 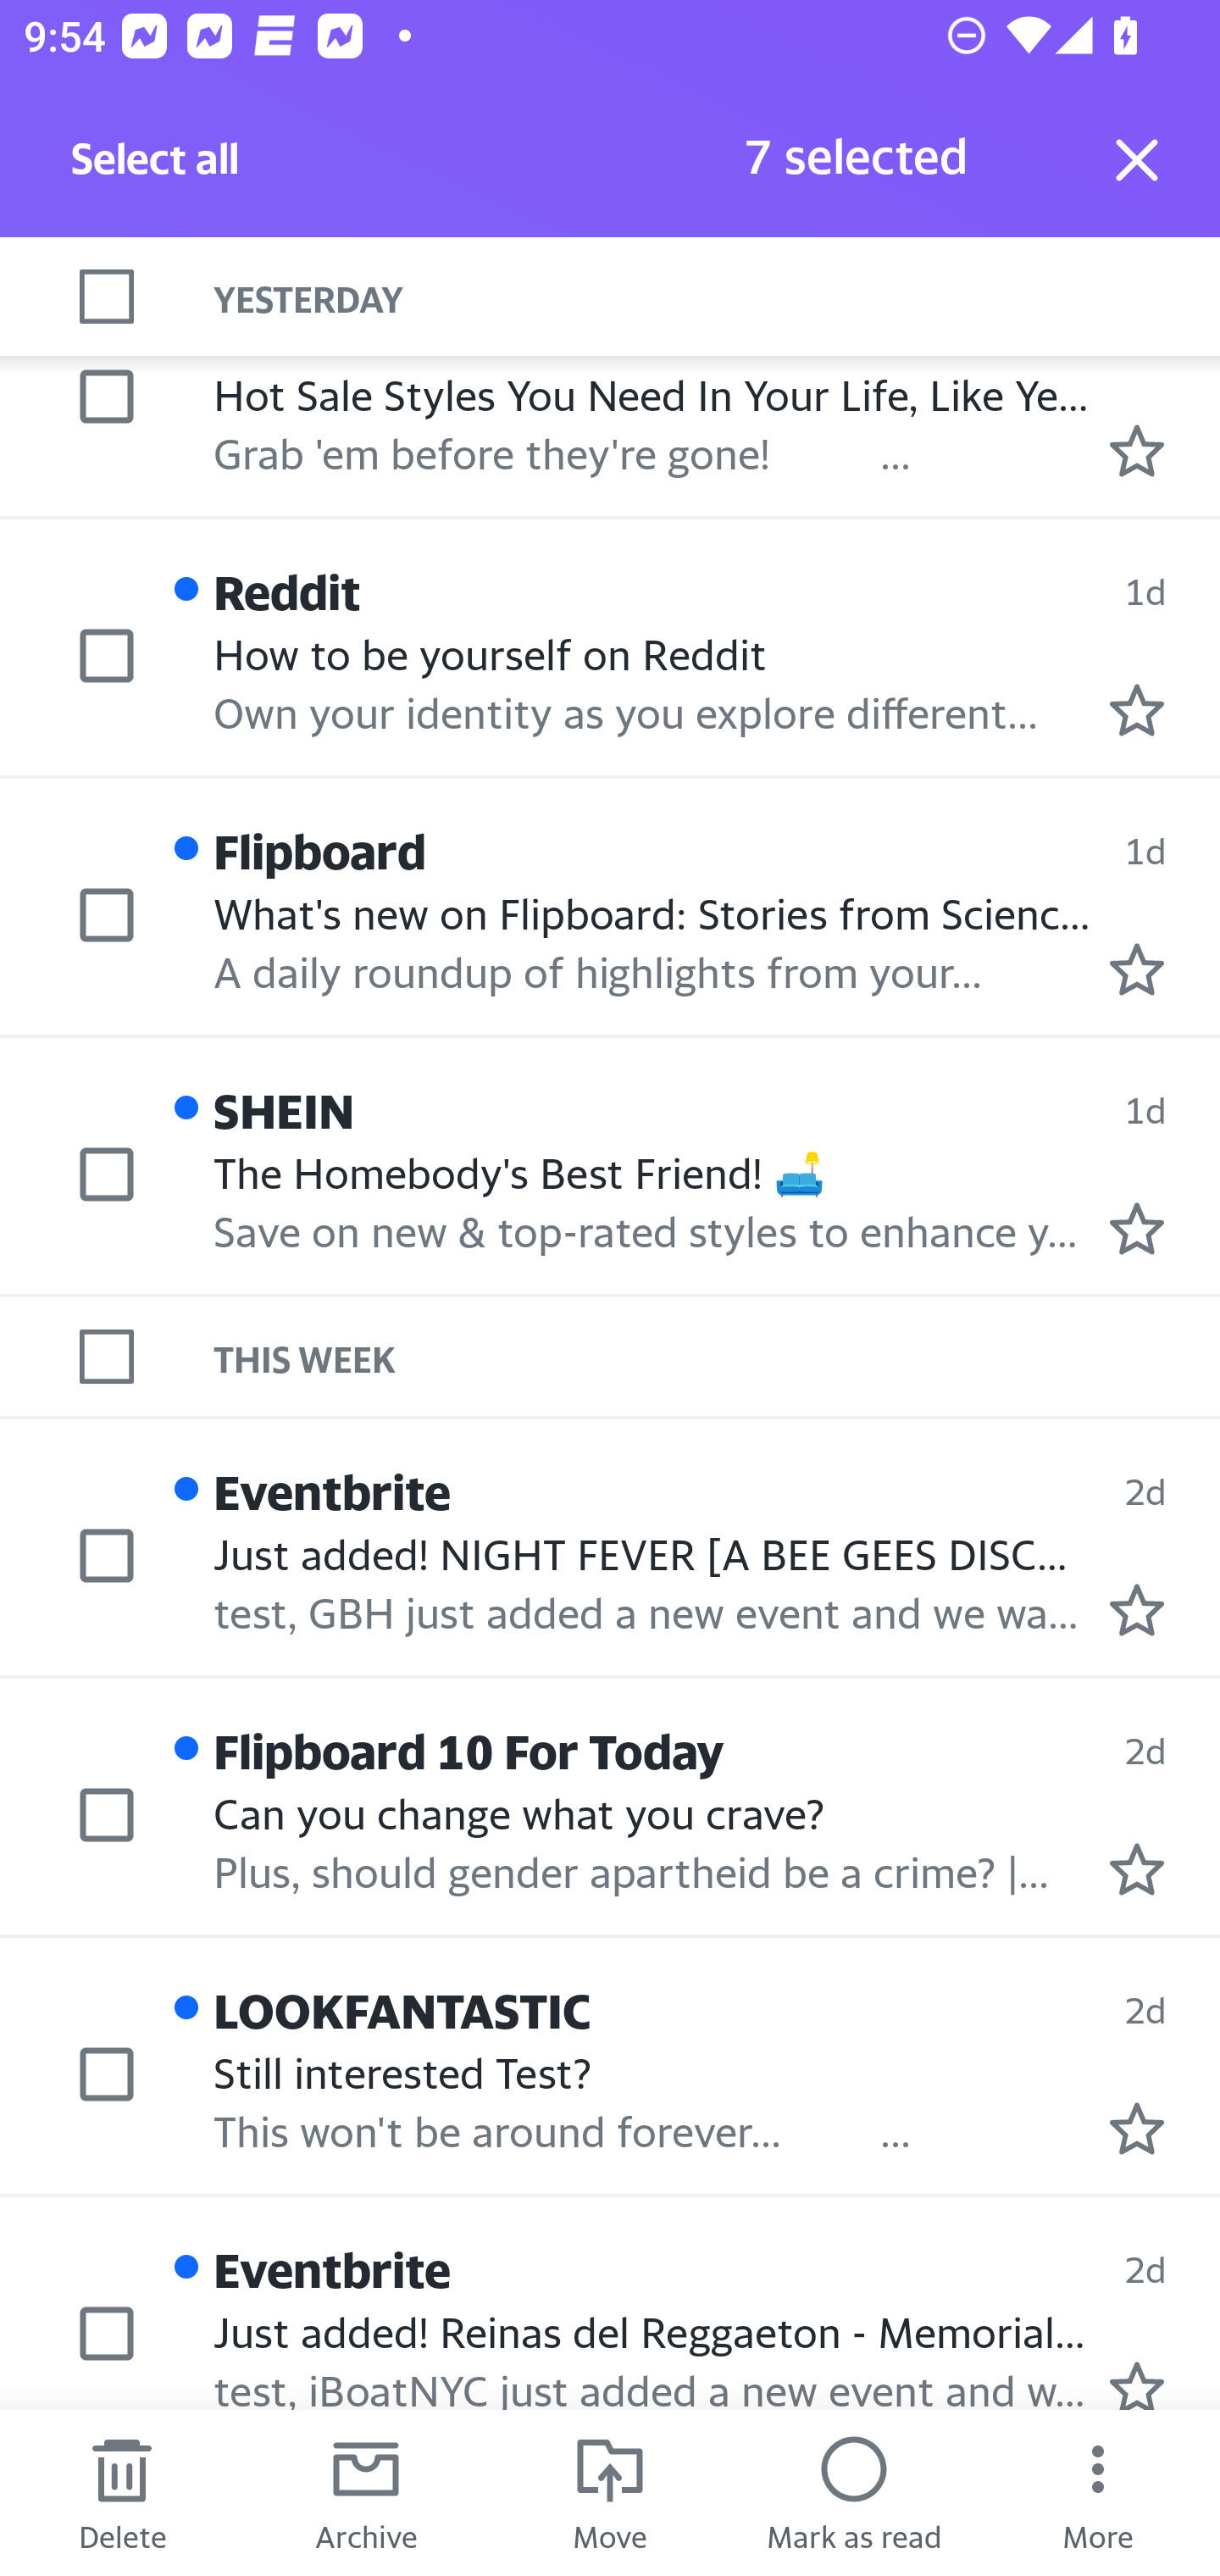 What do you see at coordinates (1137, 1868) in the screenshot?
I see `Mark as starred.` at bounding box center [1137, 1868].